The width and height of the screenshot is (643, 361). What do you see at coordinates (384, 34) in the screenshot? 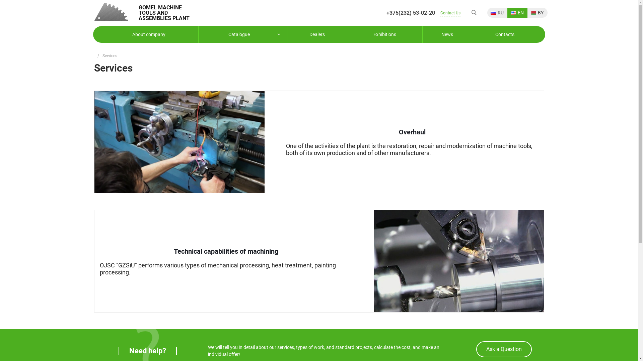
I see `Exhibitions` at bounding box center [384, 34].